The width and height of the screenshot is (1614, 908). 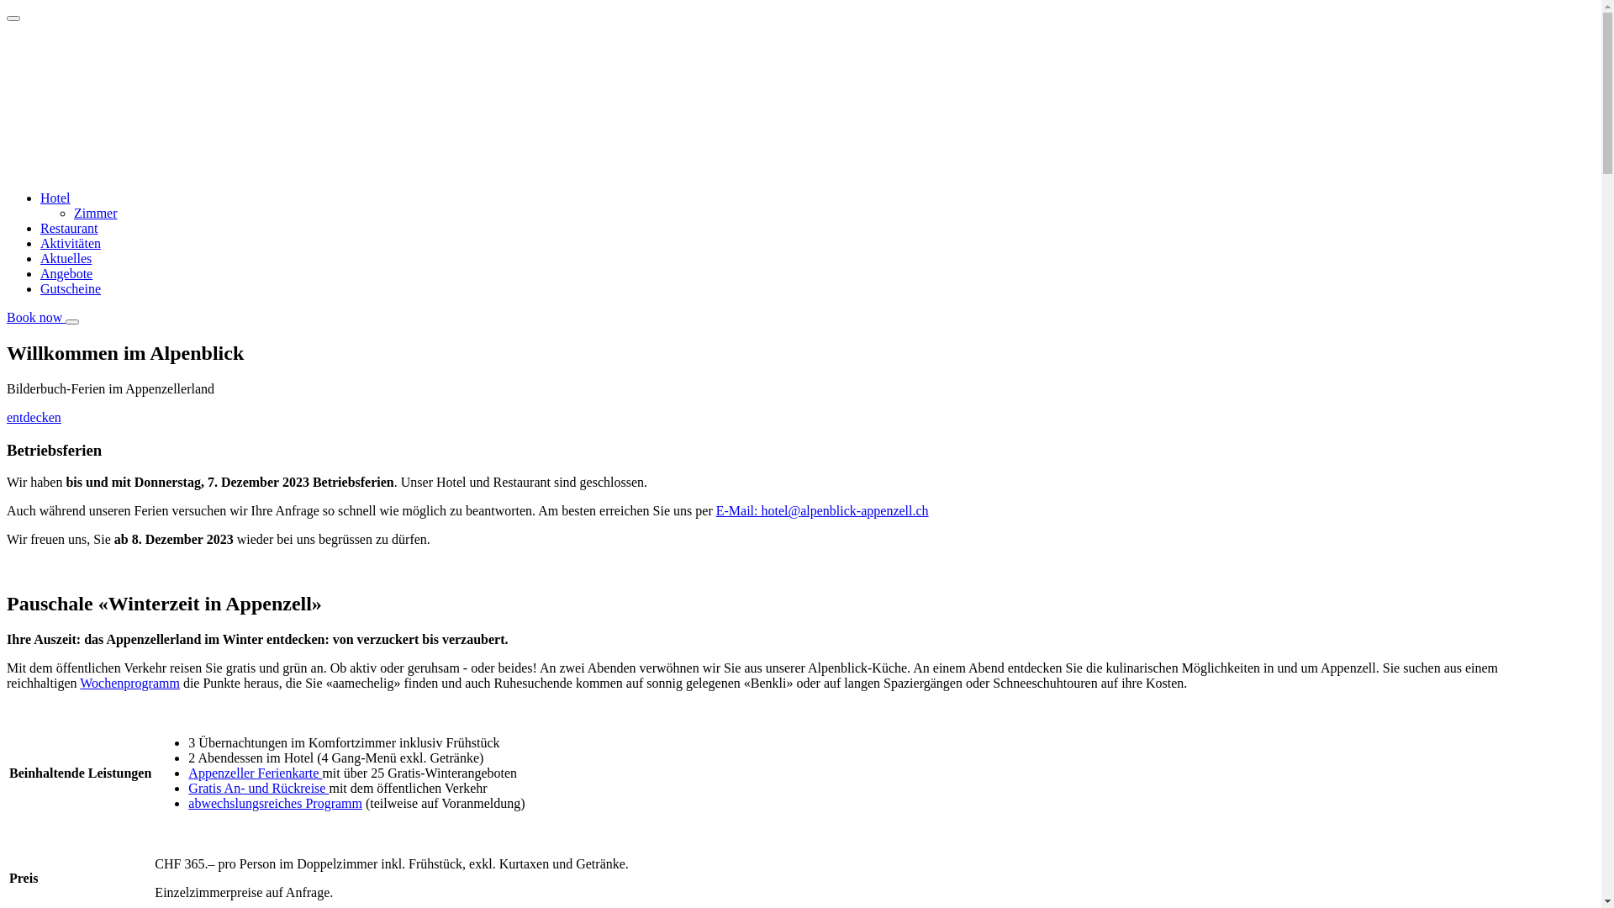 What do you see at coordinates (96, 214) in the screenshot?
I see `Zimmer` at bounding box center [96, 214].